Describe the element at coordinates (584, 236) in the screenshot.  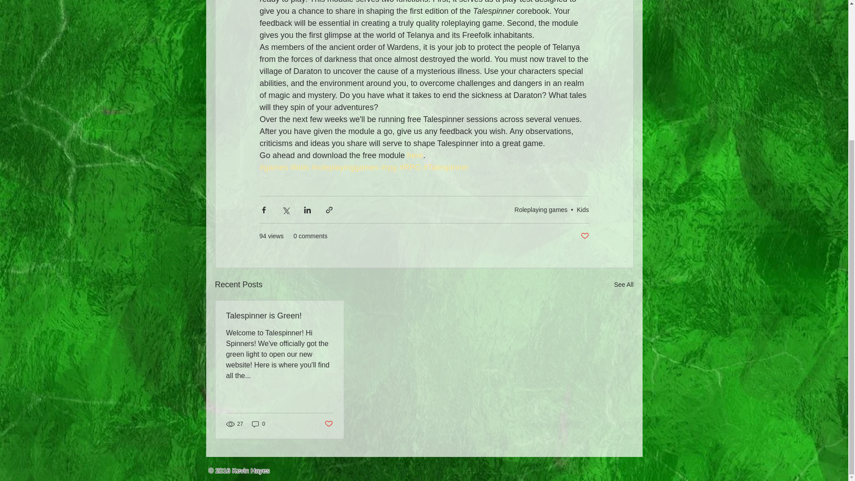
I see `Post not marked as liked` at that location.